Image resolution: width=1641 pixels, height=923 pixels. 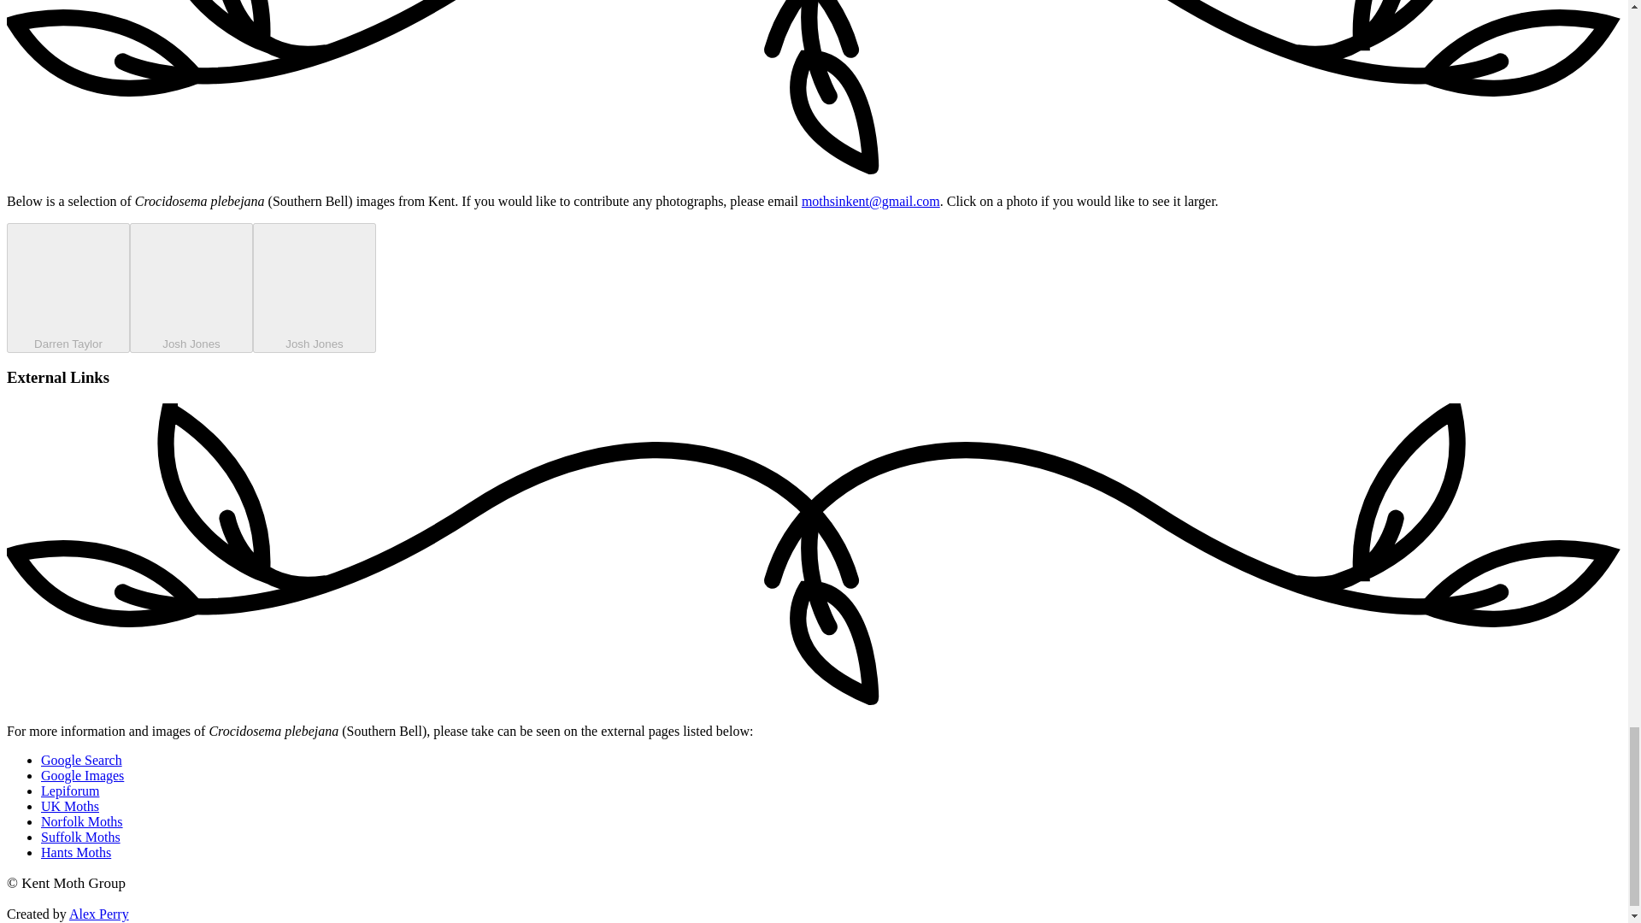 What do you see at coordinates (68, 287) in the screenshot?
I see `Darren Taylor` at bounding box center [68, 287].